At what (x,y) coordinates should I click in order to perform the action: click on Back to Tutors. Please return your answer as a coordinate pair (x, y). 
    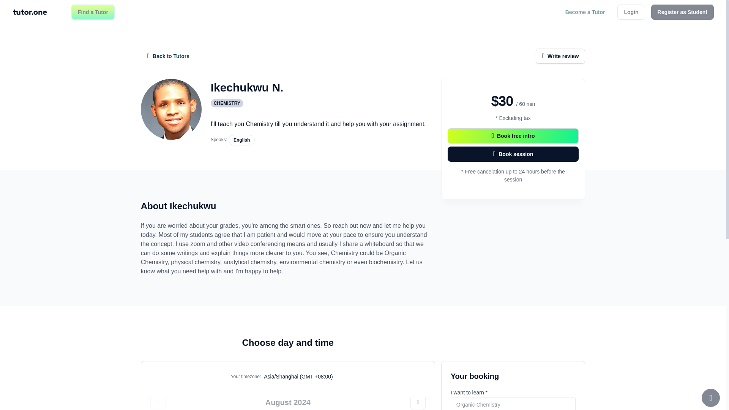
    Looking at the image, I should click on (168, 56).